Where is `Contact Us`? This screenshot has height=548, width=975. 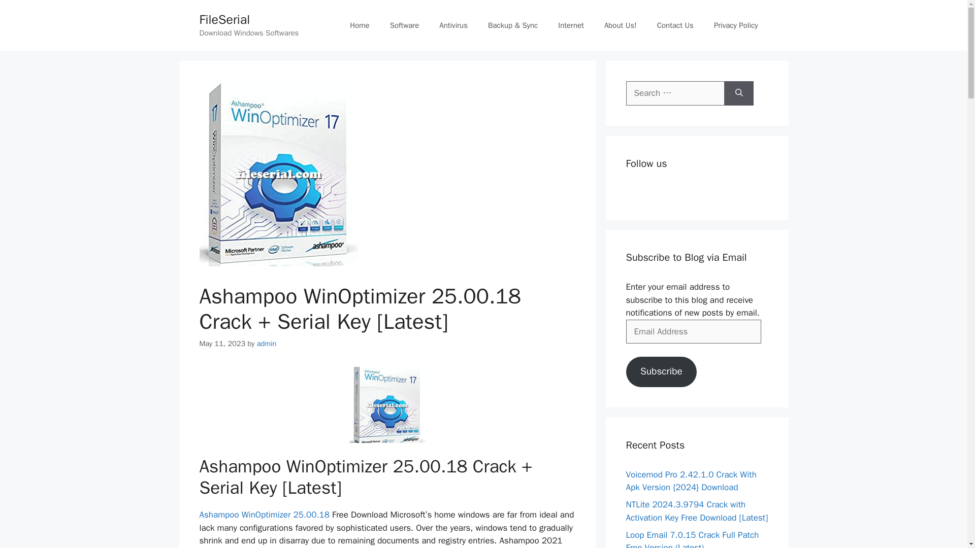
Contact Us is located at coordinates (675, 25).